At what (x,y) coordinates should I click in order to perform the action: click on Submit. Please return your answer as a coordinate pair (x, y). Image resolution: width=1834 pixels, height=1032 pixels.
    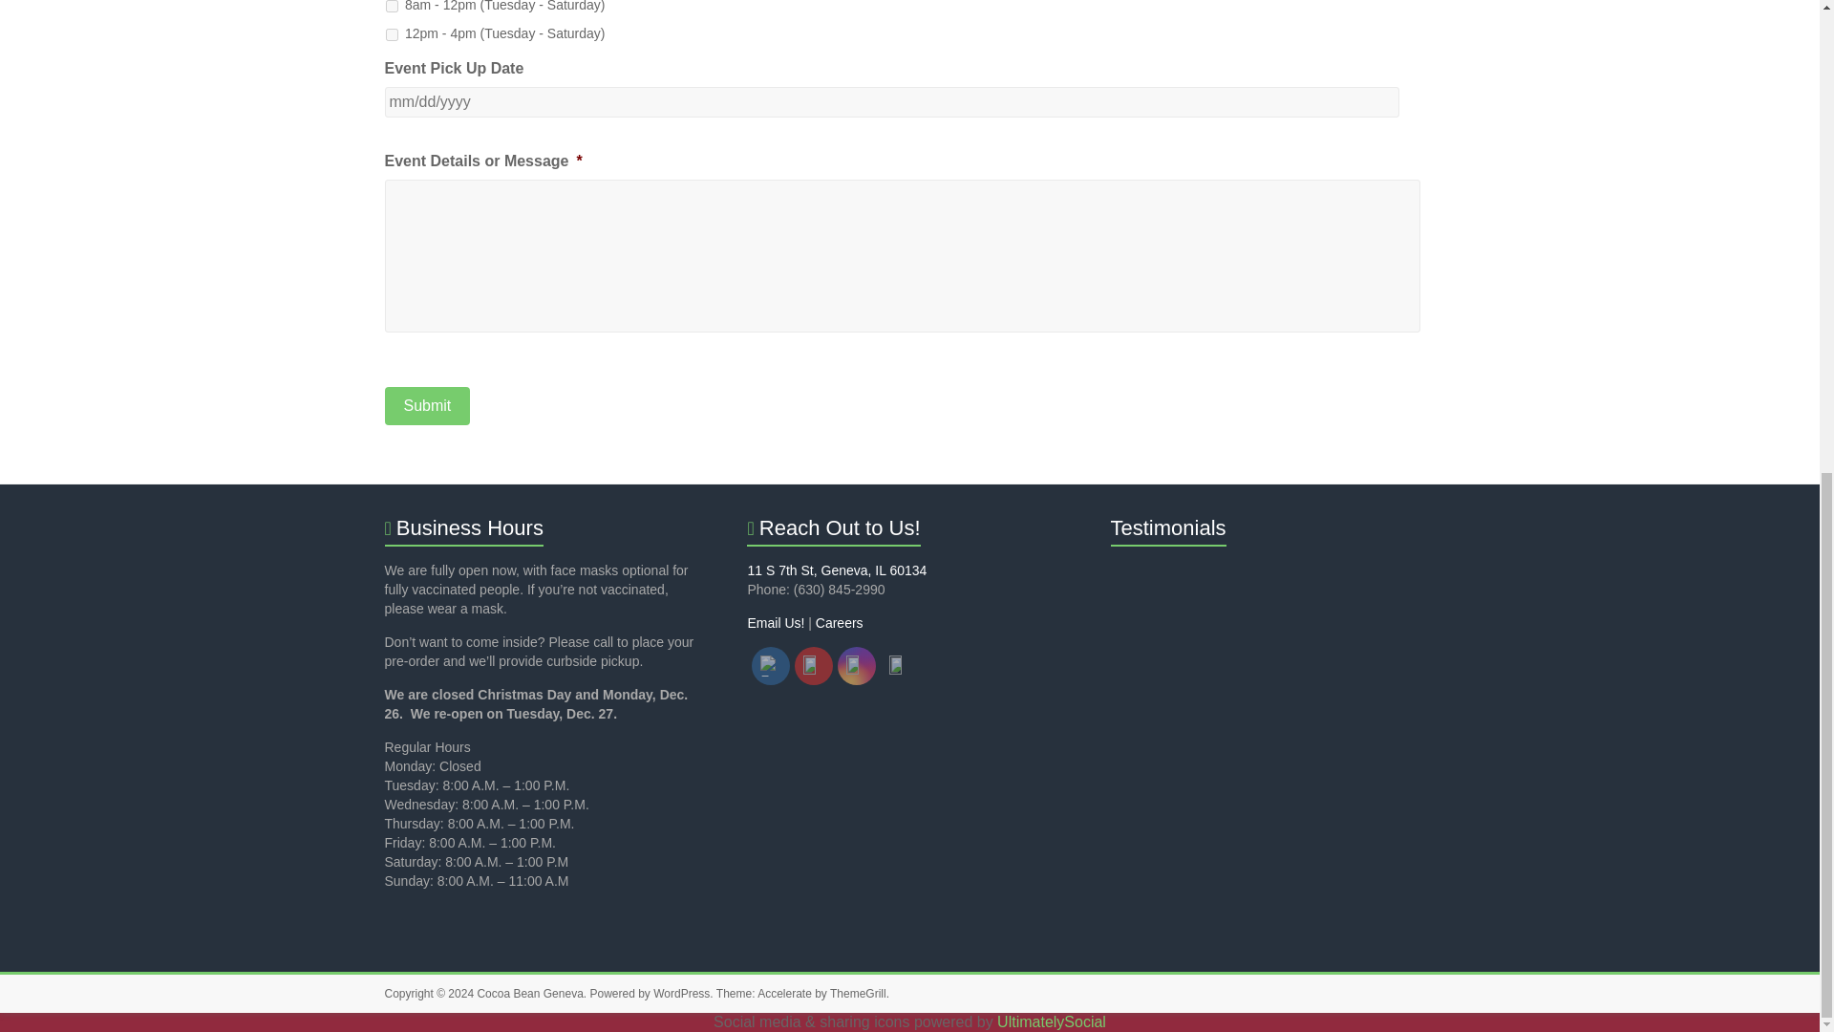
    Looking at the image, I should click on (426, 405).